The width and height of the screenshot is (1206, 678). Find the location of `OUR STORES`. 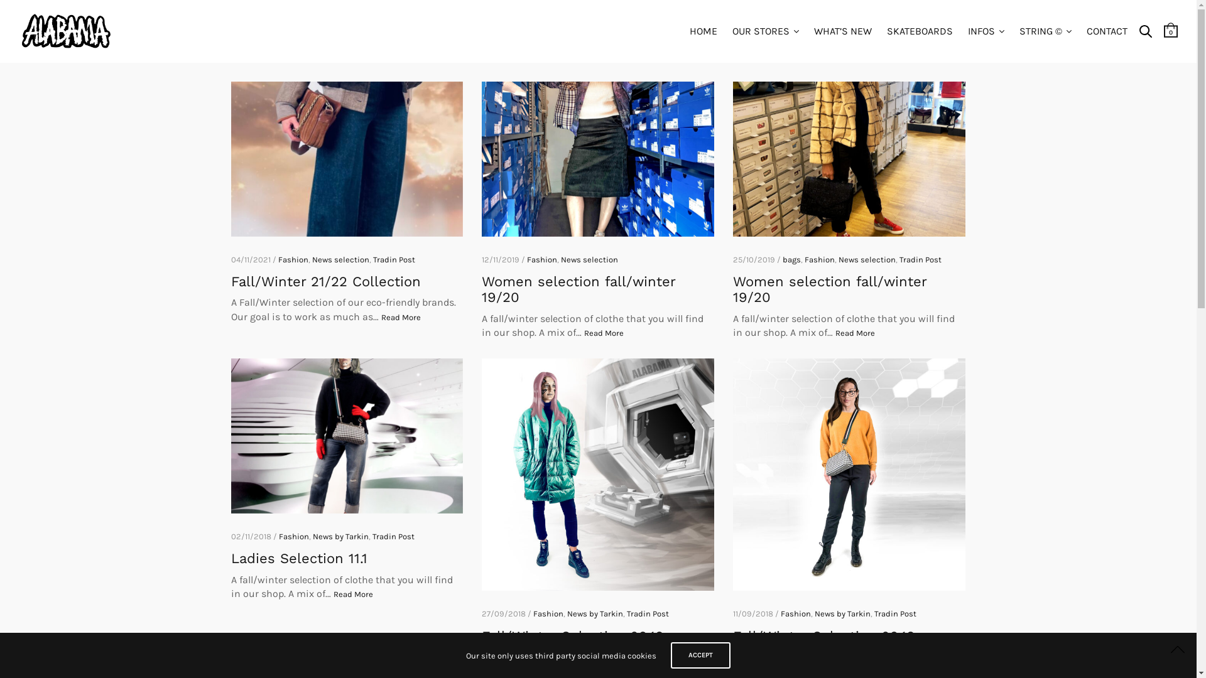

OUR STORES is located at coordinates (766, 31).